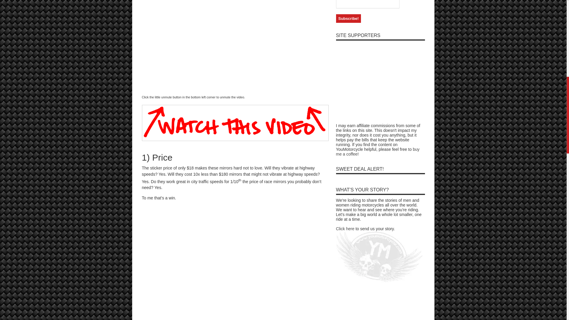 Image resolution: width=569 pixels, height=320 pixels. Describe the element at coordinates (378, 152) in the screenshot. I see `Did something on this site help you? Please buy me a coffee!` at that location.